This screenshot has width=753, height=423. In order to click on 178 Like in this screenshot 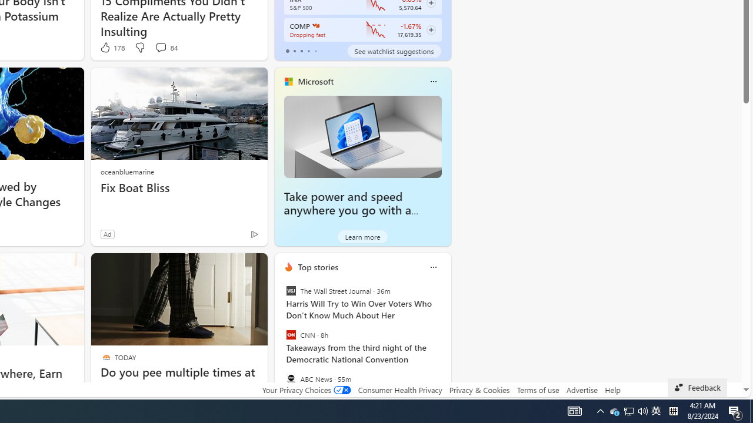, I will do `click(112, 47)`.